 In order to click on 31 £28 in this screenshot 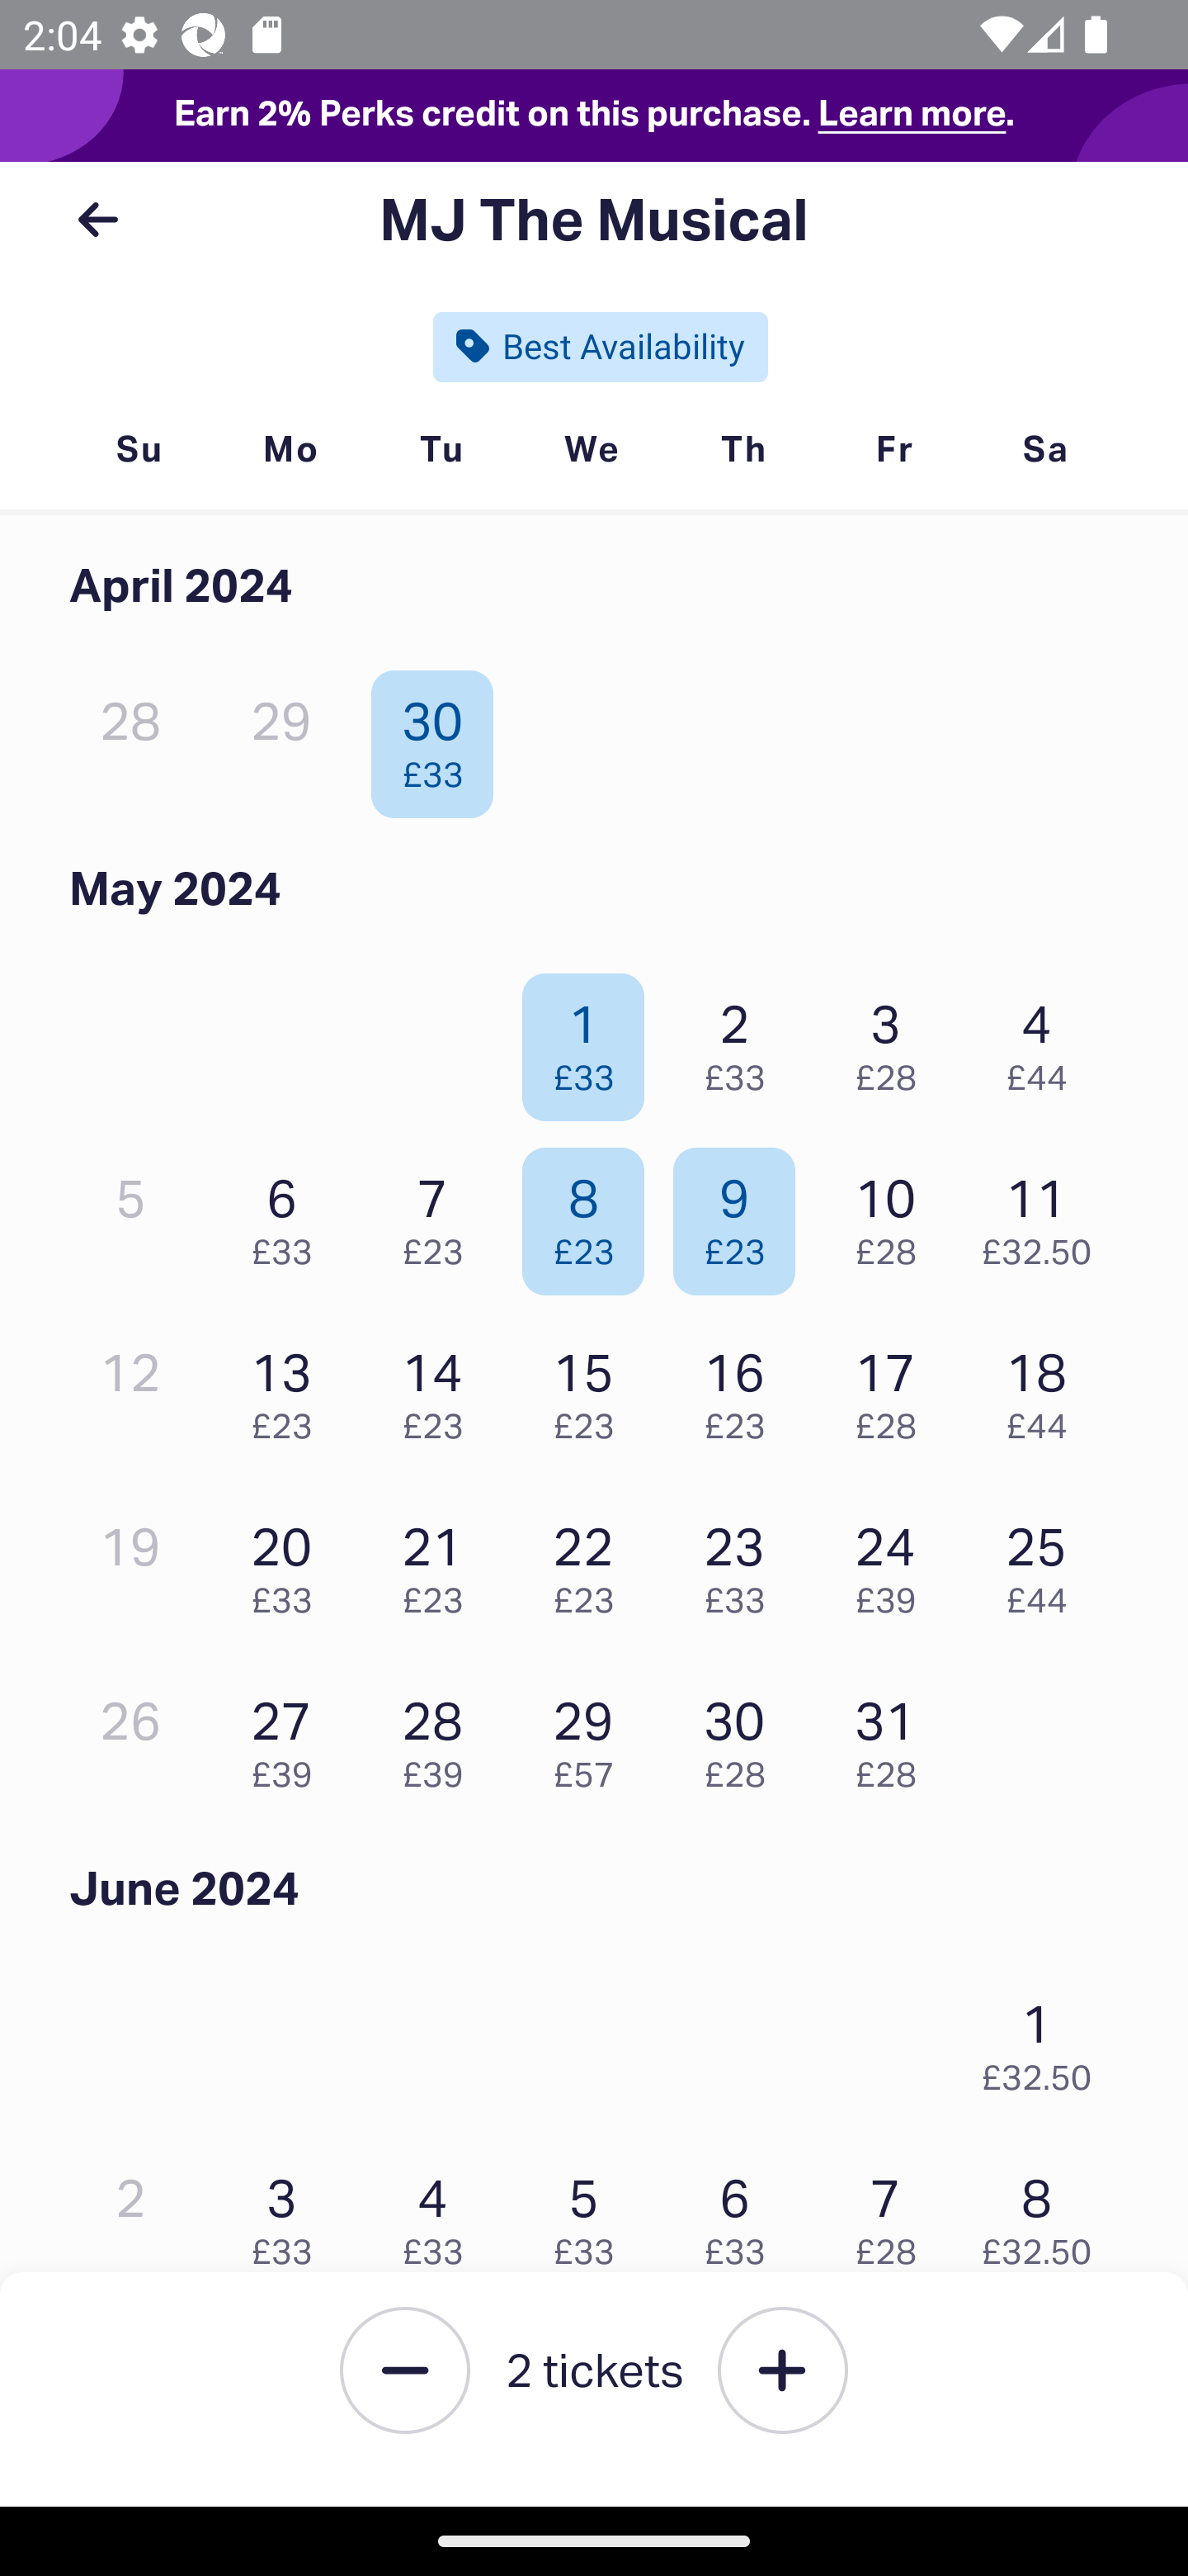, I will do `click(893, 1737)`.